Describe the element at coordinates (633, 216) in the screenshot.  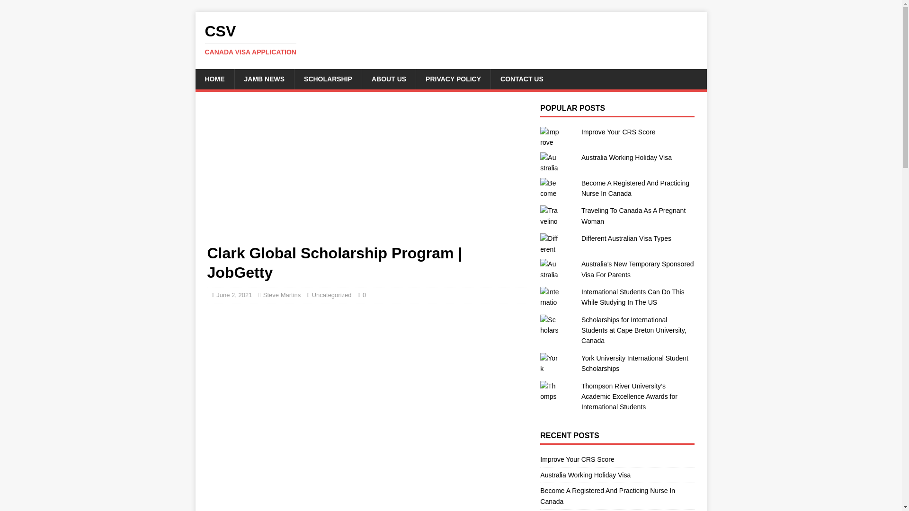
I see `Traveling To Canada As A Pregnant Woman` at that location.